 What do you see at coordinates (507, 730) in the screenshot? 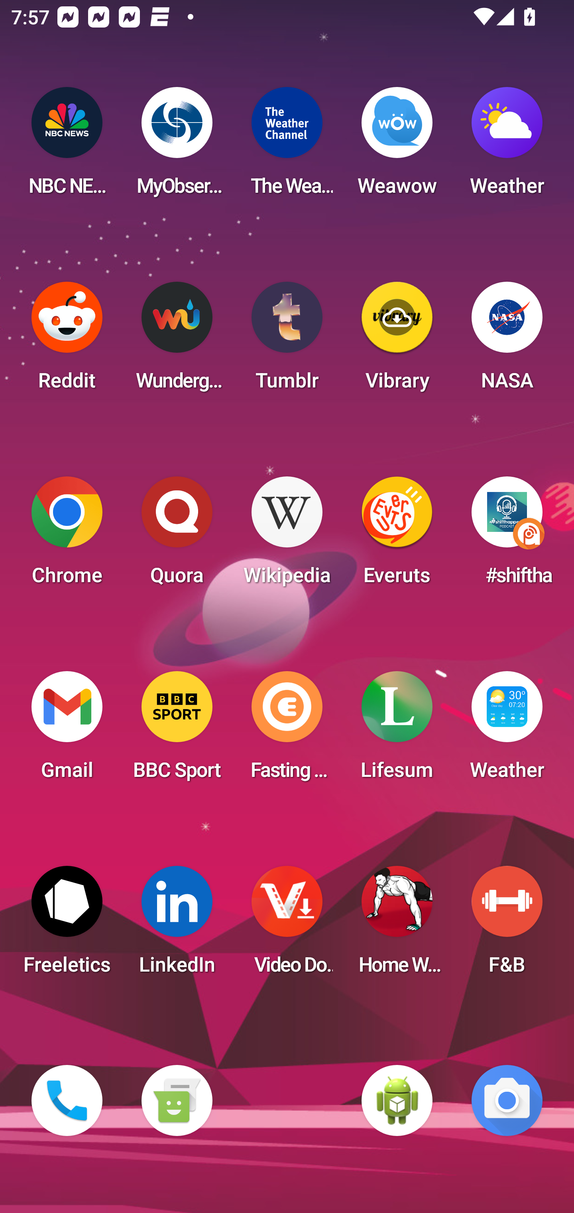
I see `Weather` at bounding box center [507, 730].